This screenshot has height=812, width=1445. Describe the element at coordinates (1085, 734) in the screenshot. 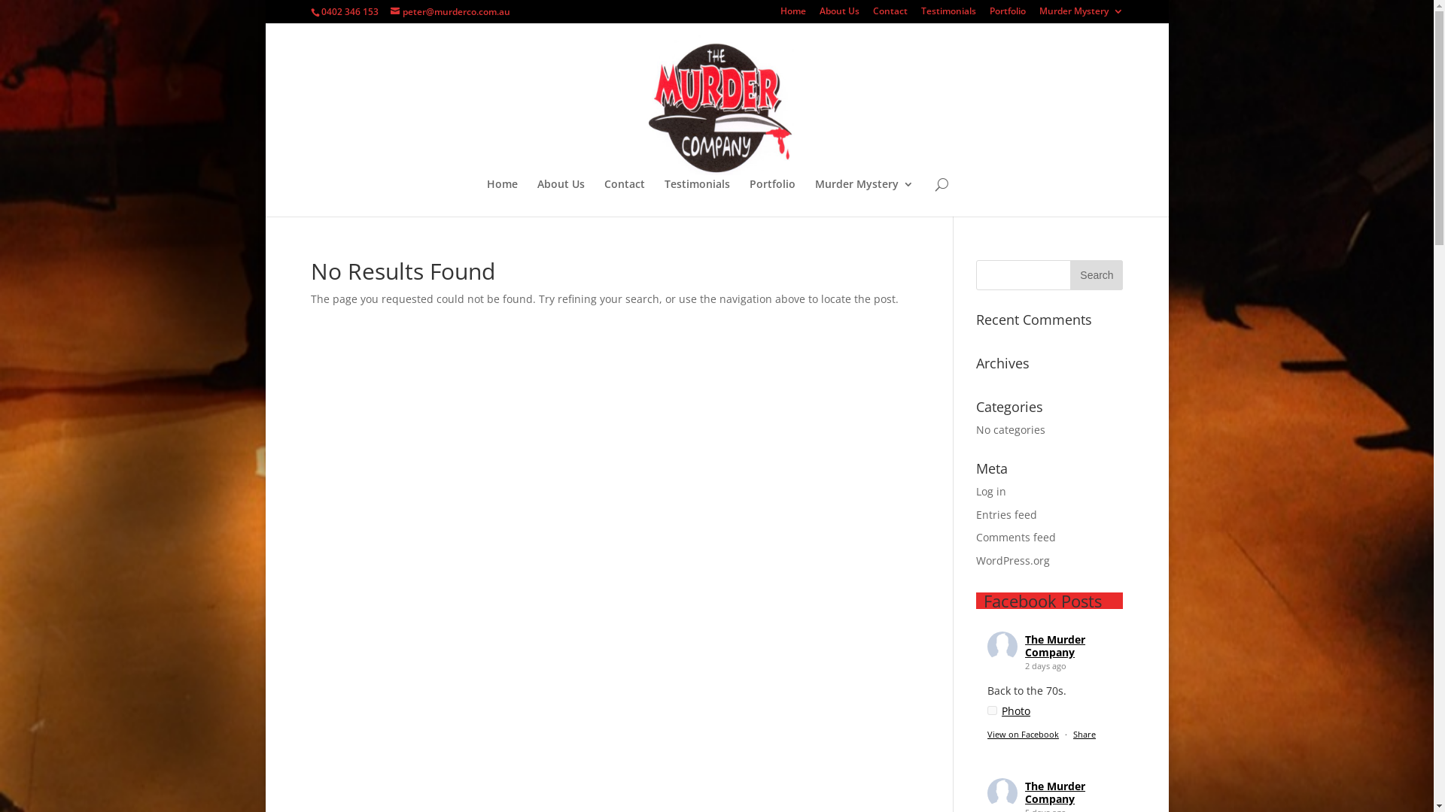

I see `Share` at that location.